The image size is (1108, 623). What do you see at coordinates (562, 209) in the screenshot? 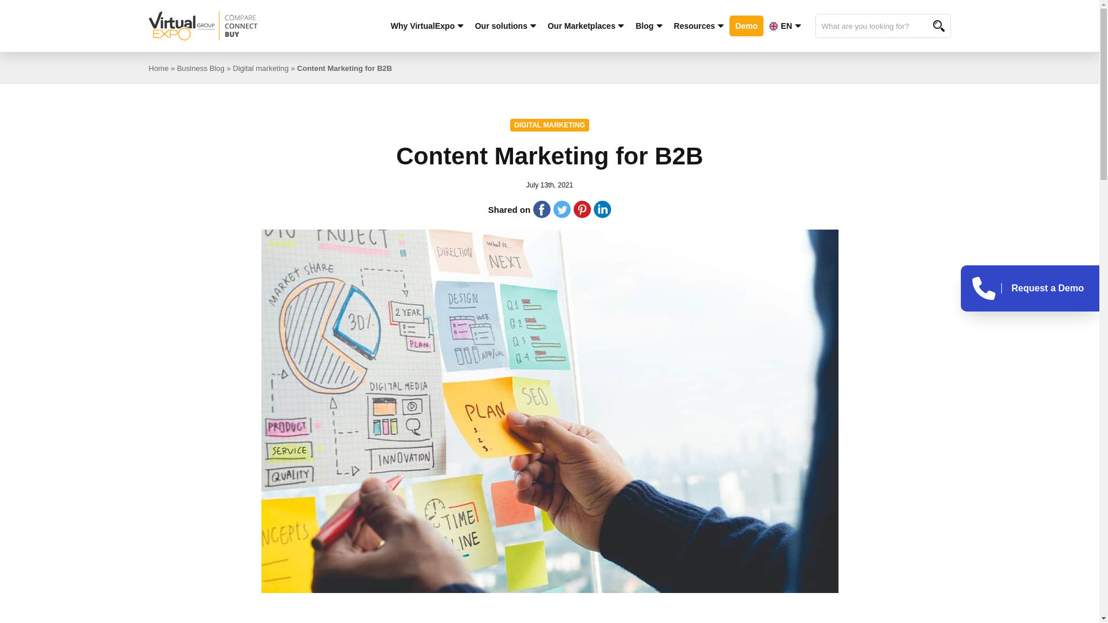
I see `Shared on Twitter` at bounding box center [562, 209].